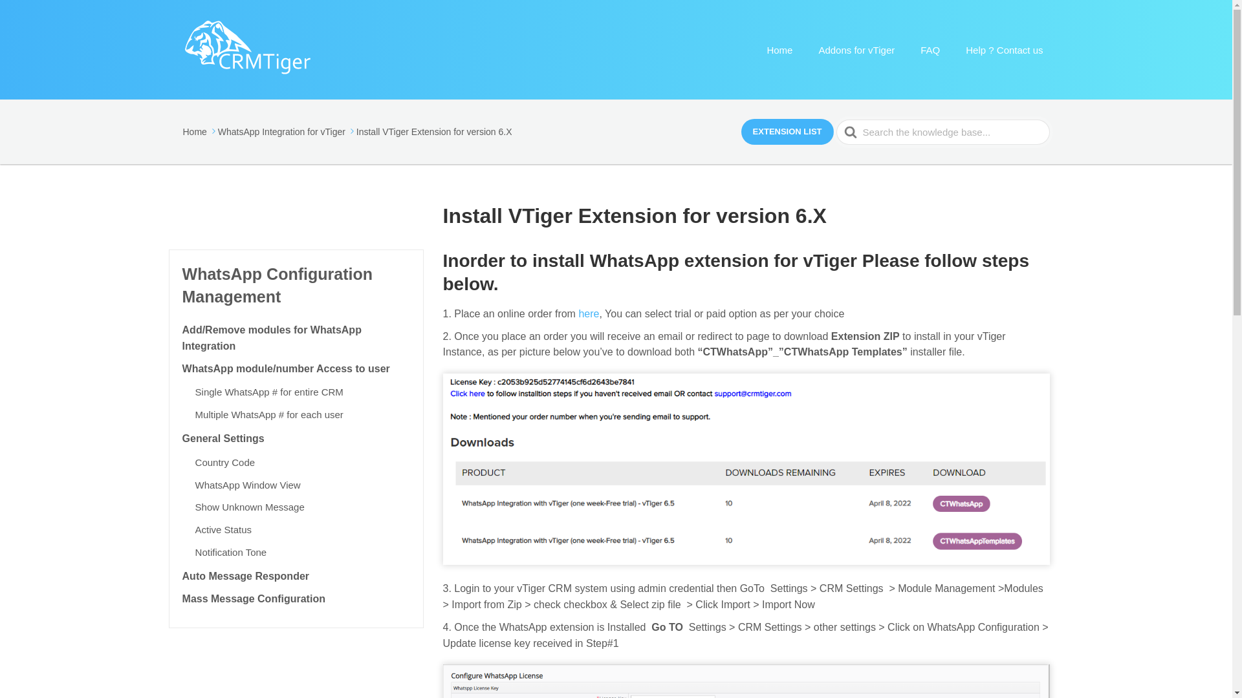  Describe the element at coordinates (246, 576) in the screenshot. I see `Auto Message Responder` at that location.